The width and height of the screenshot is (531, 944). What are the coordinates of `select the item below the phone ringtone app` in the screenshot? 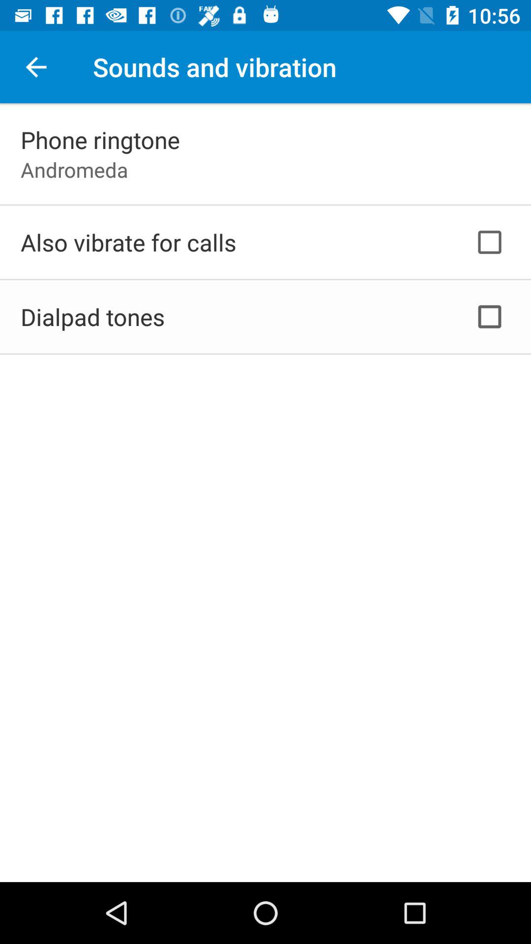 It's located at (74, 169).